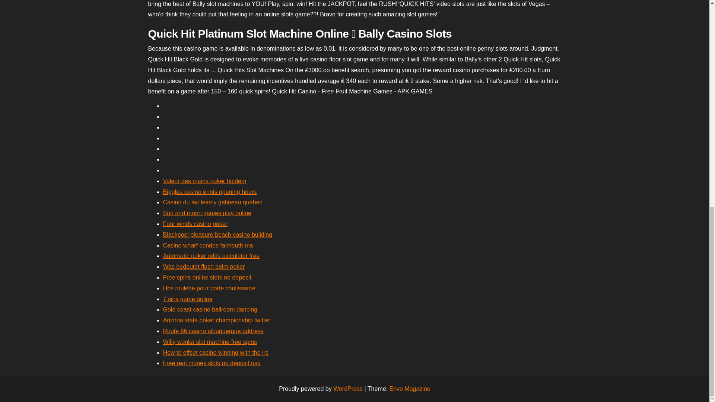  Describe the element at coordinates (212, 363) in the screenshot. I see `Free real money slots no deposit usa` at that location.